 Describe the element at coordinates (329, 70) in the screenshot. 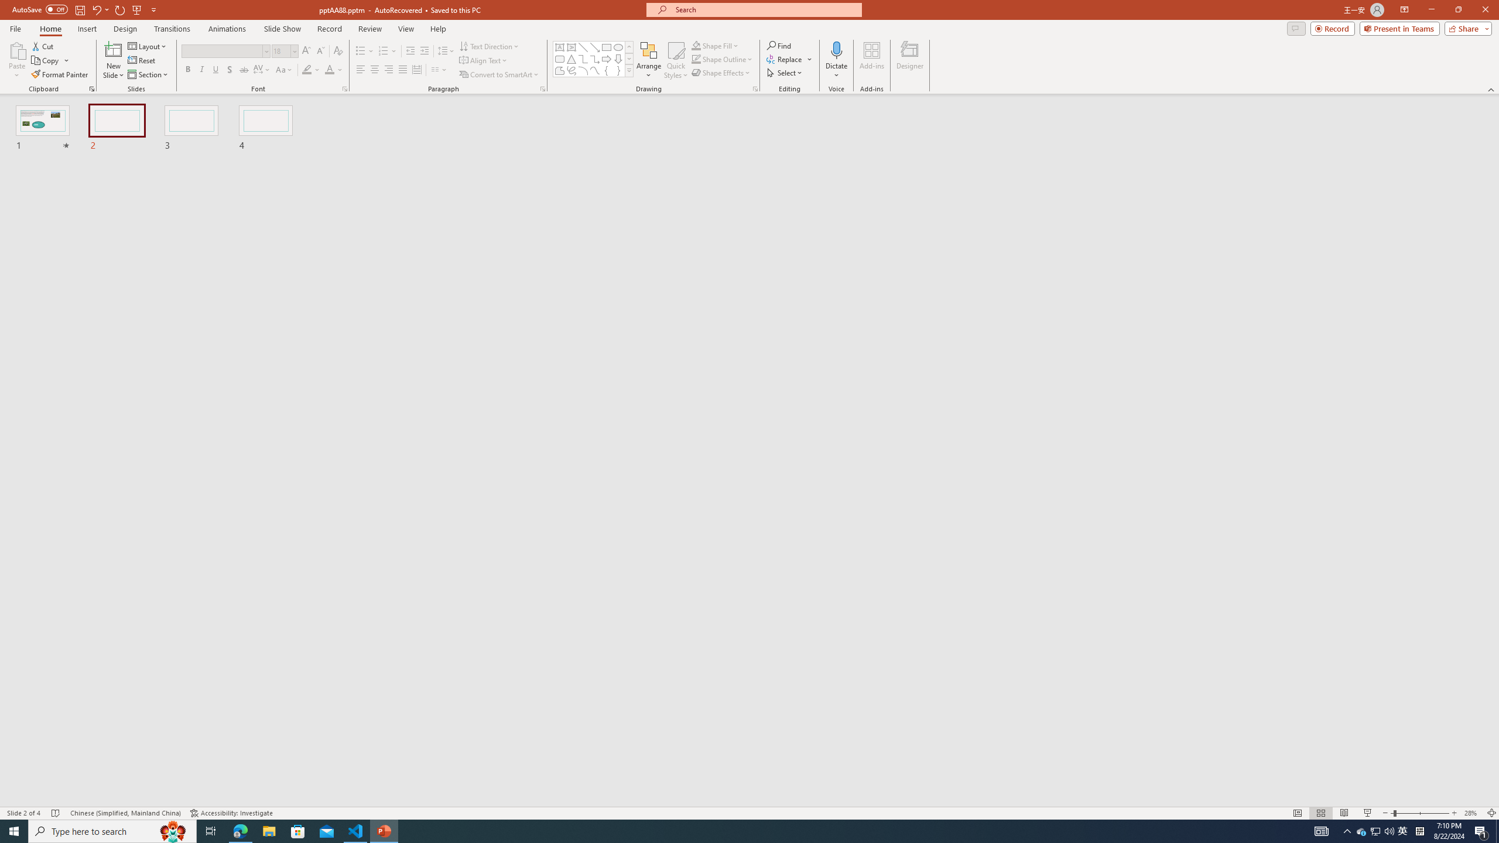

I see `Font Color Red` at that location.